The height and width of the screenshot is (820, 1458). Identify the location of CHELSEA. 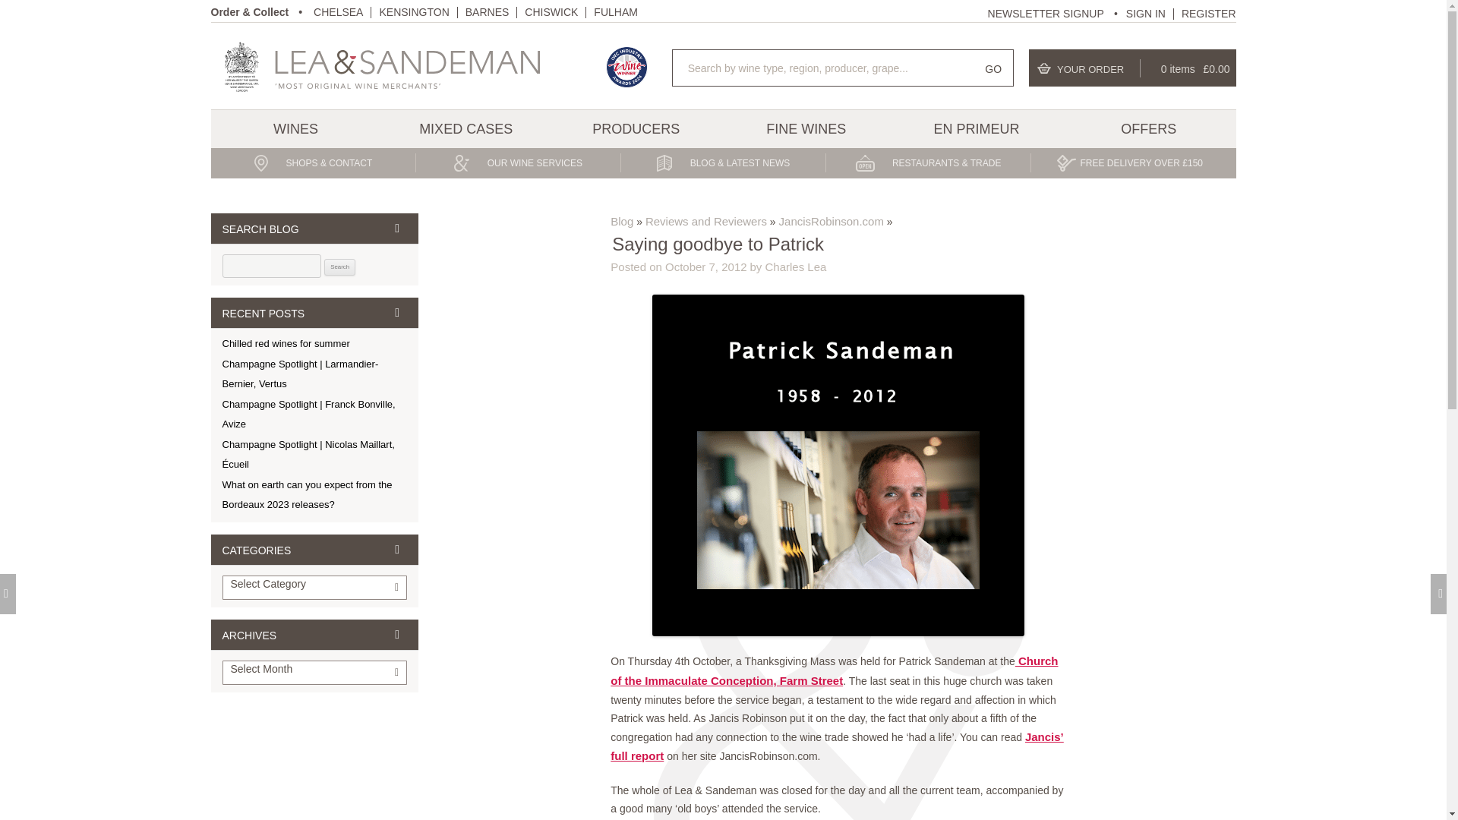
(338, 11).